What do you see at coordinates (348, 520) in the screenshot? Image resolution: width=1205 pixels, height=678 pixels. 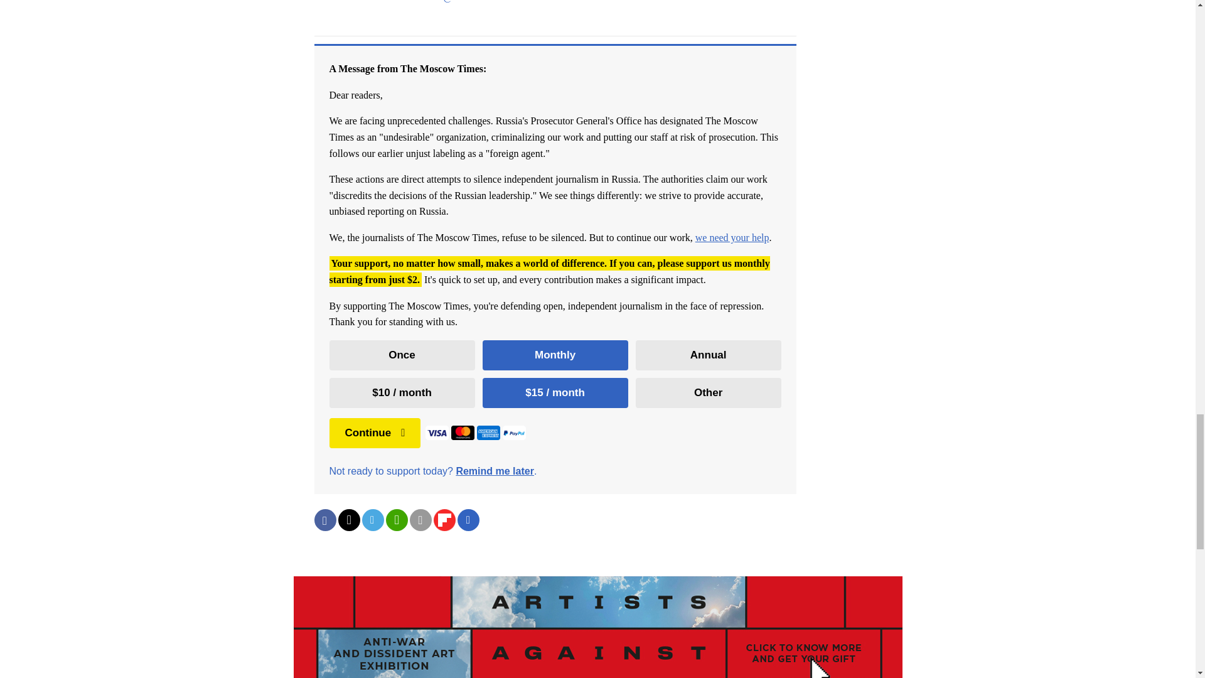 I see `Share on Twitter` at bounding box center [348, 520].